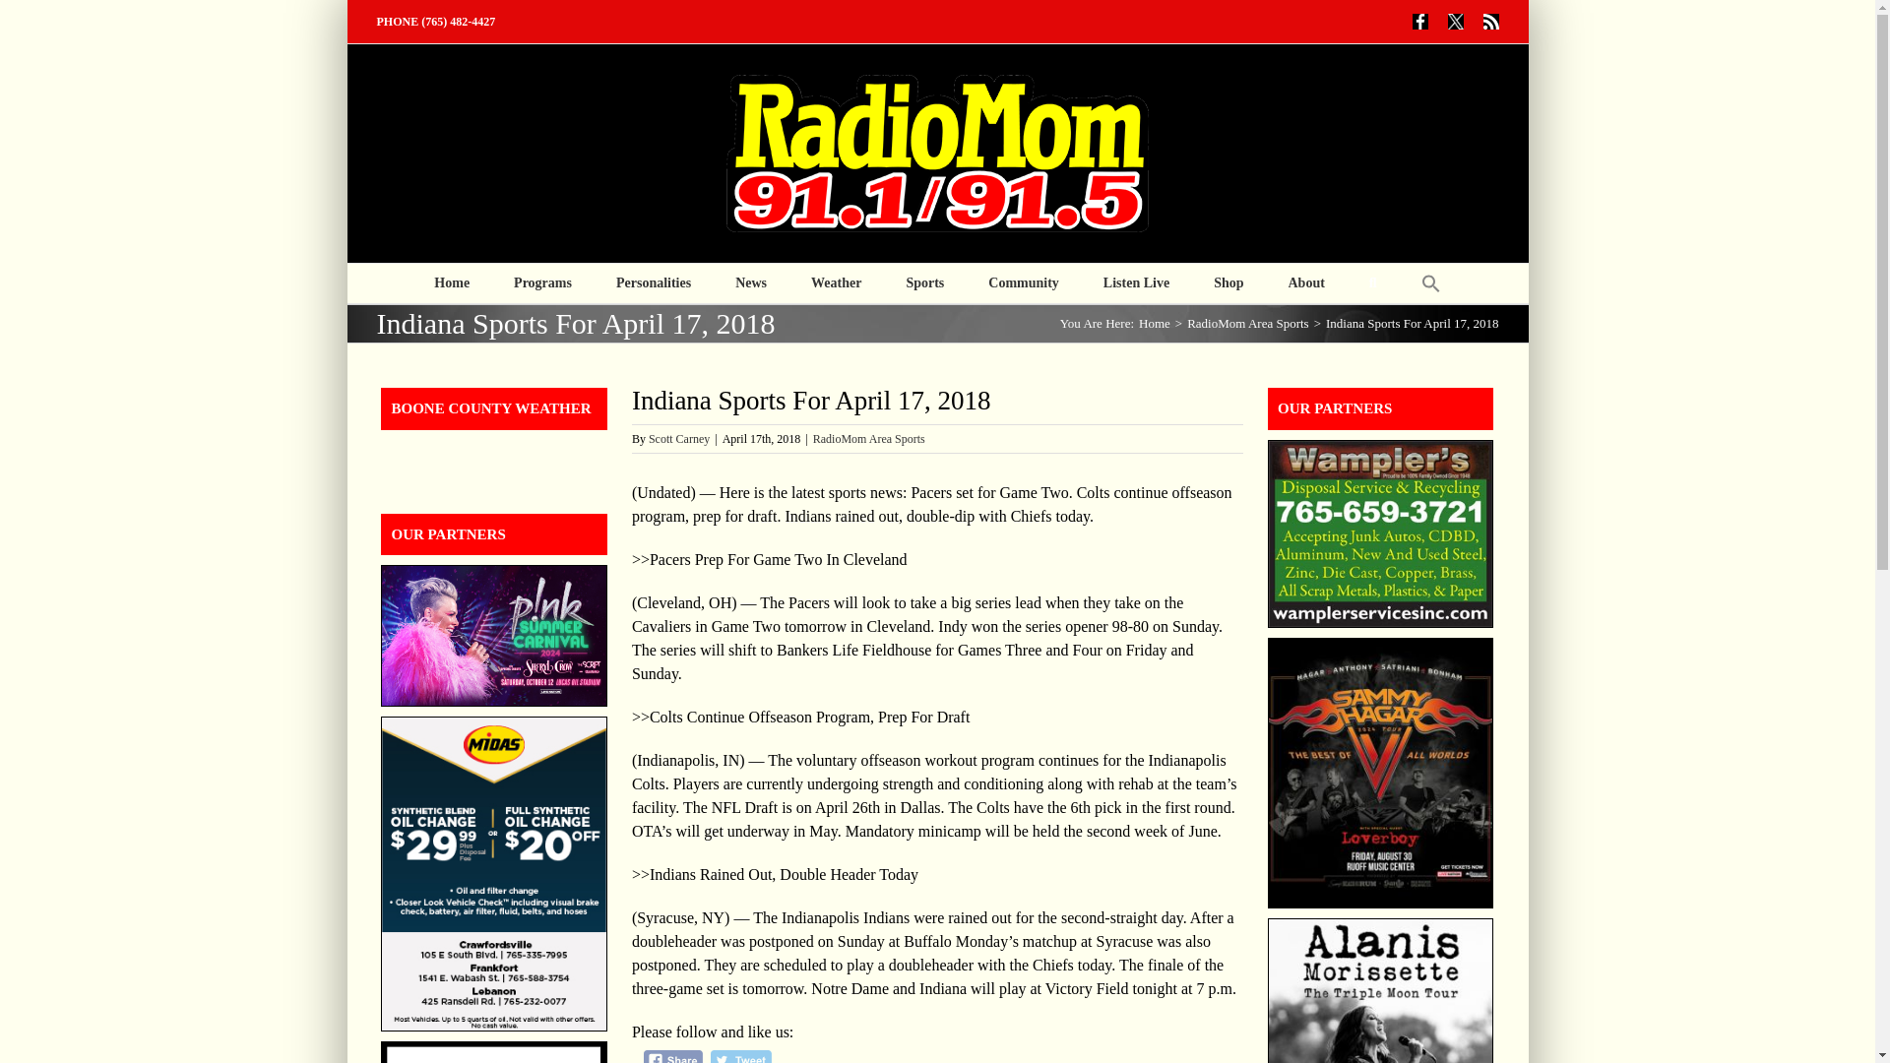  What do you see at coordinates (1024, 282) in the screenshot?
I see `Community` at bounding box center [1024, 282].